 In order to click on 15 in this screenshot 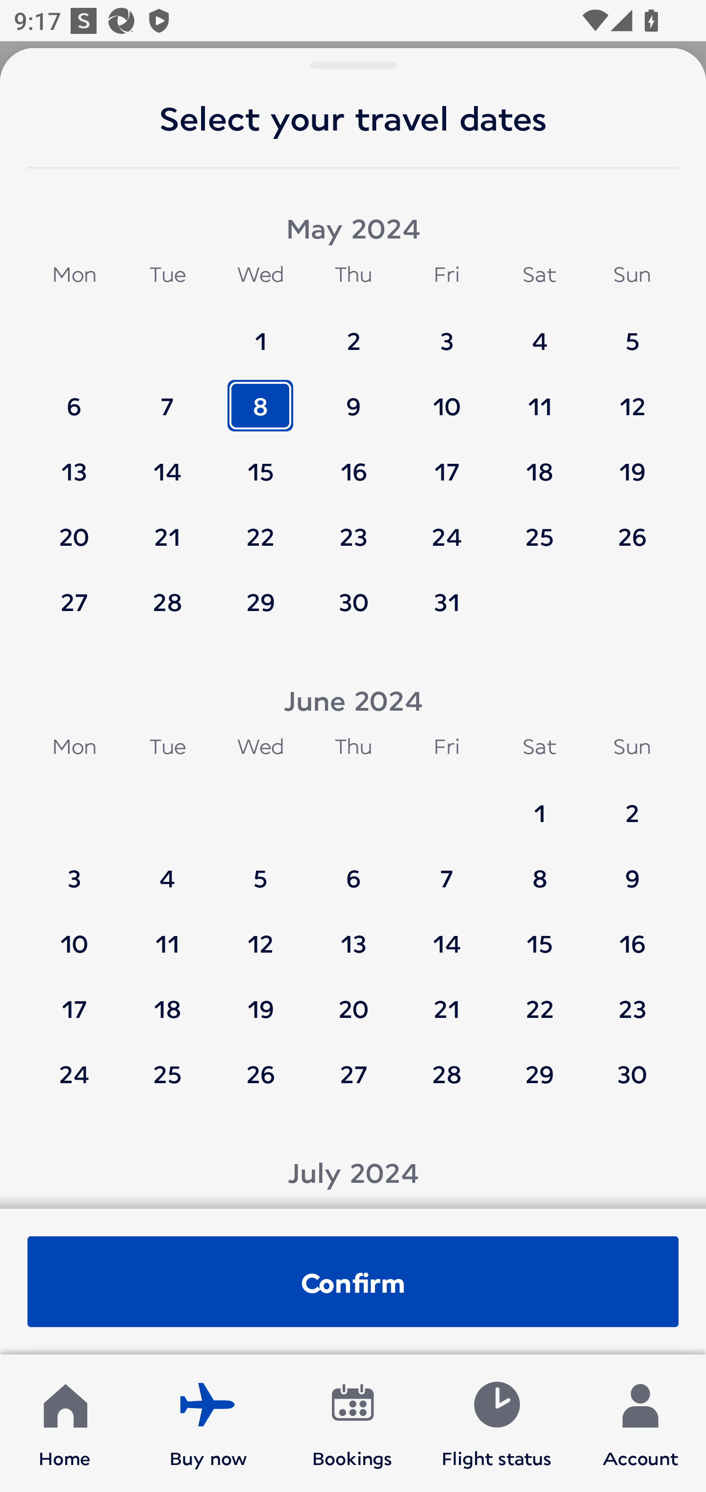, I will do `click(260, 462)`.